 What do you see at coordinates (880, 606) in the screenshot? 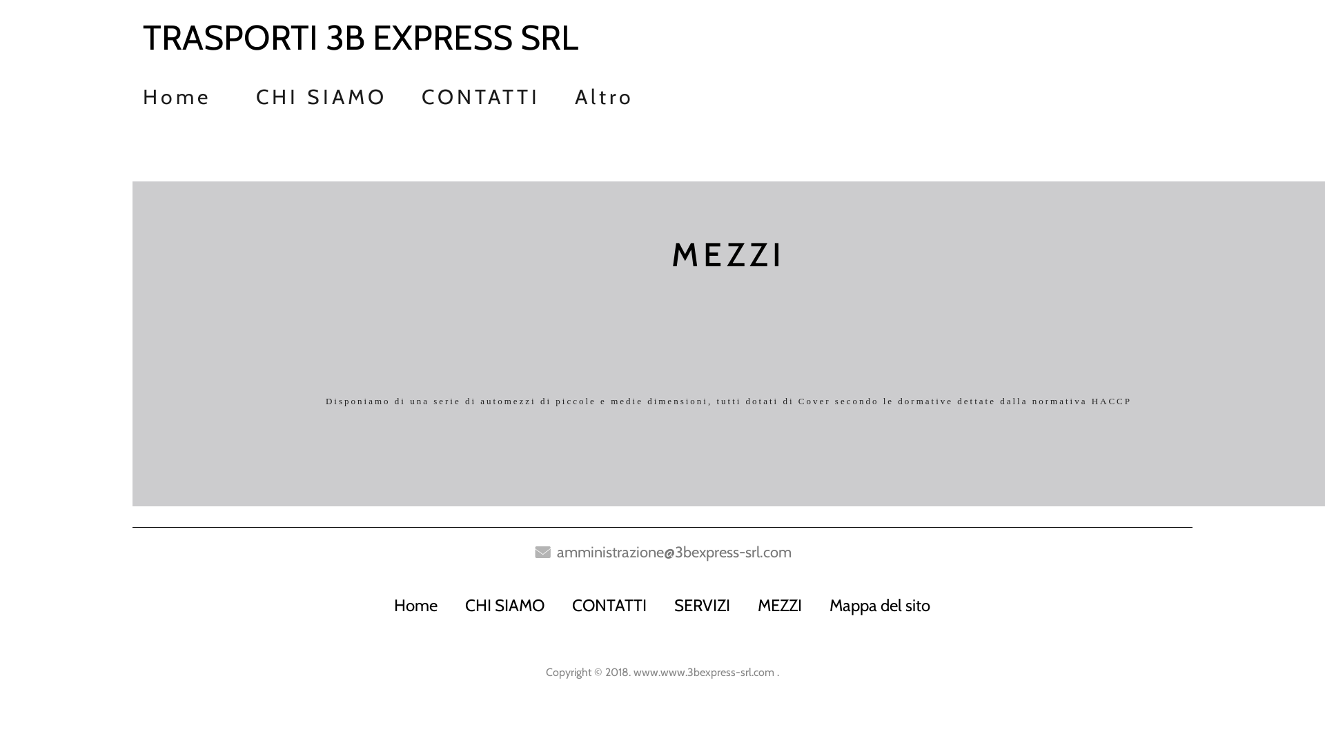
I see `Mappa del sito` at bounding box center [880, 606].